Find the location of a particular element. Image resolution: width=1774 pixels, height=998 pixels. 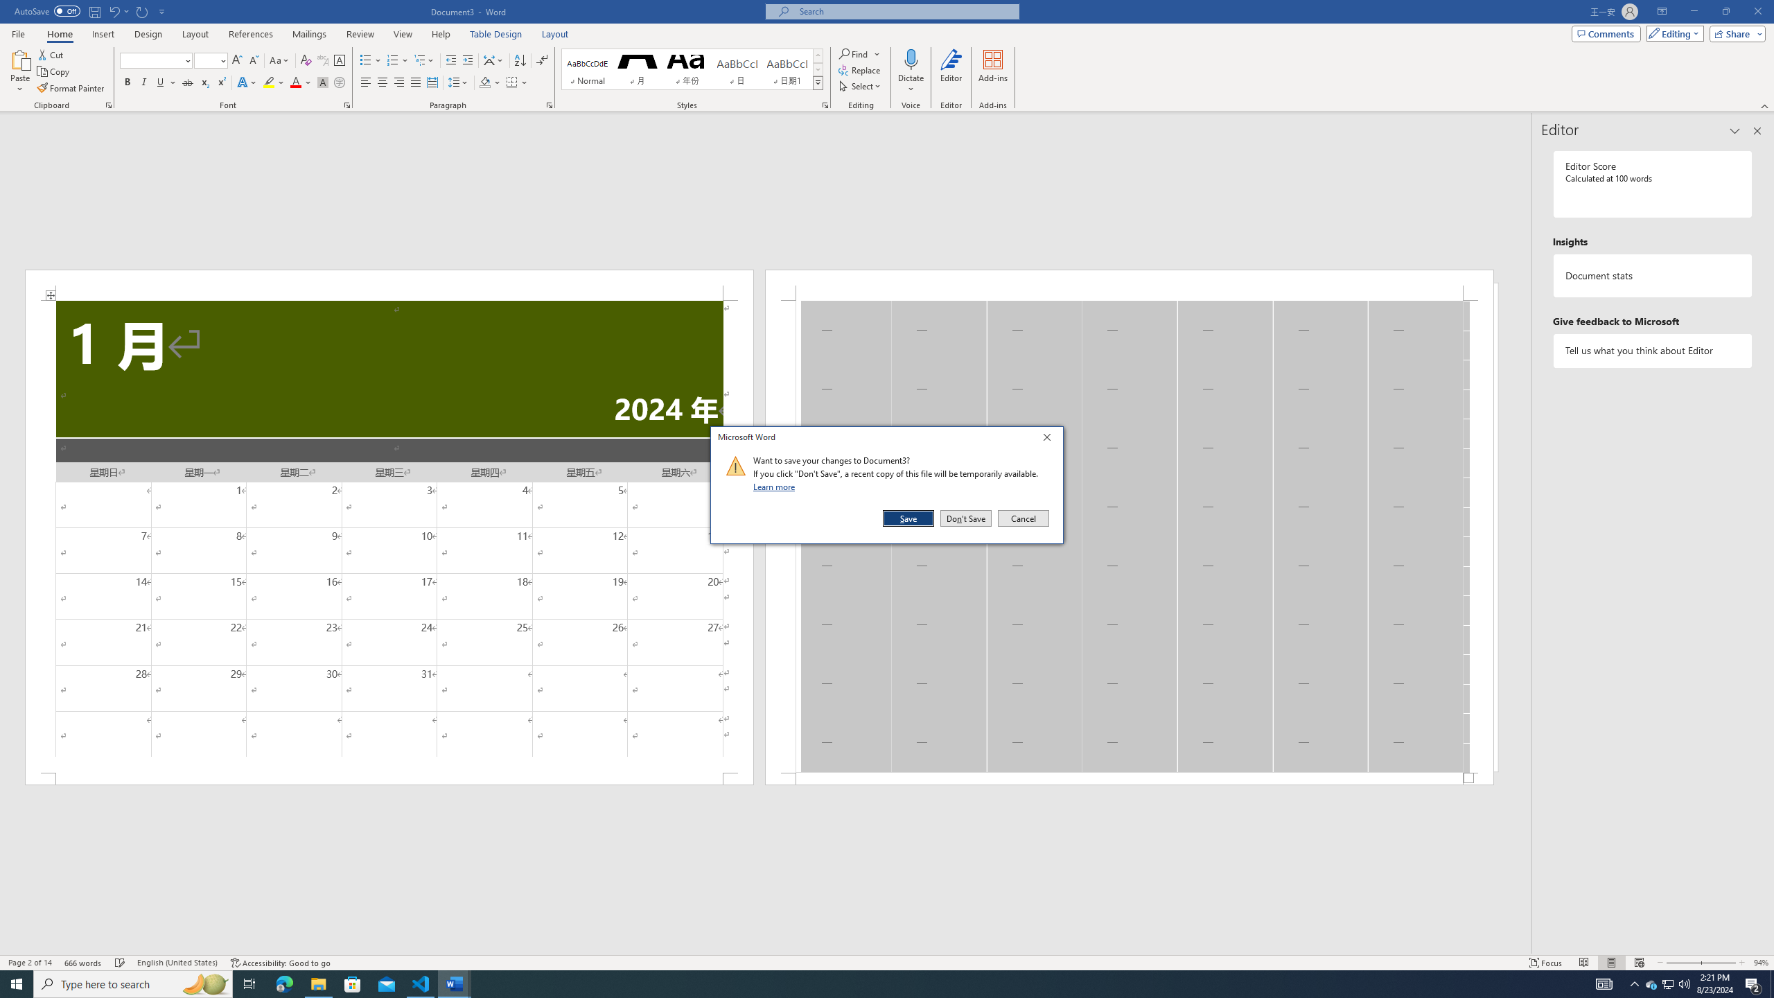

Underline is located at coordinates (166, 83).